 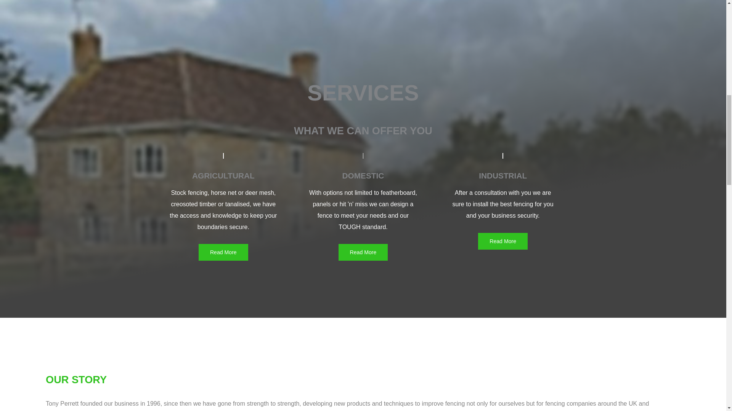 What do you see at coordinates (76, 379) in the screenshot?
I see `Our Story` at bounding box center [76, 379].